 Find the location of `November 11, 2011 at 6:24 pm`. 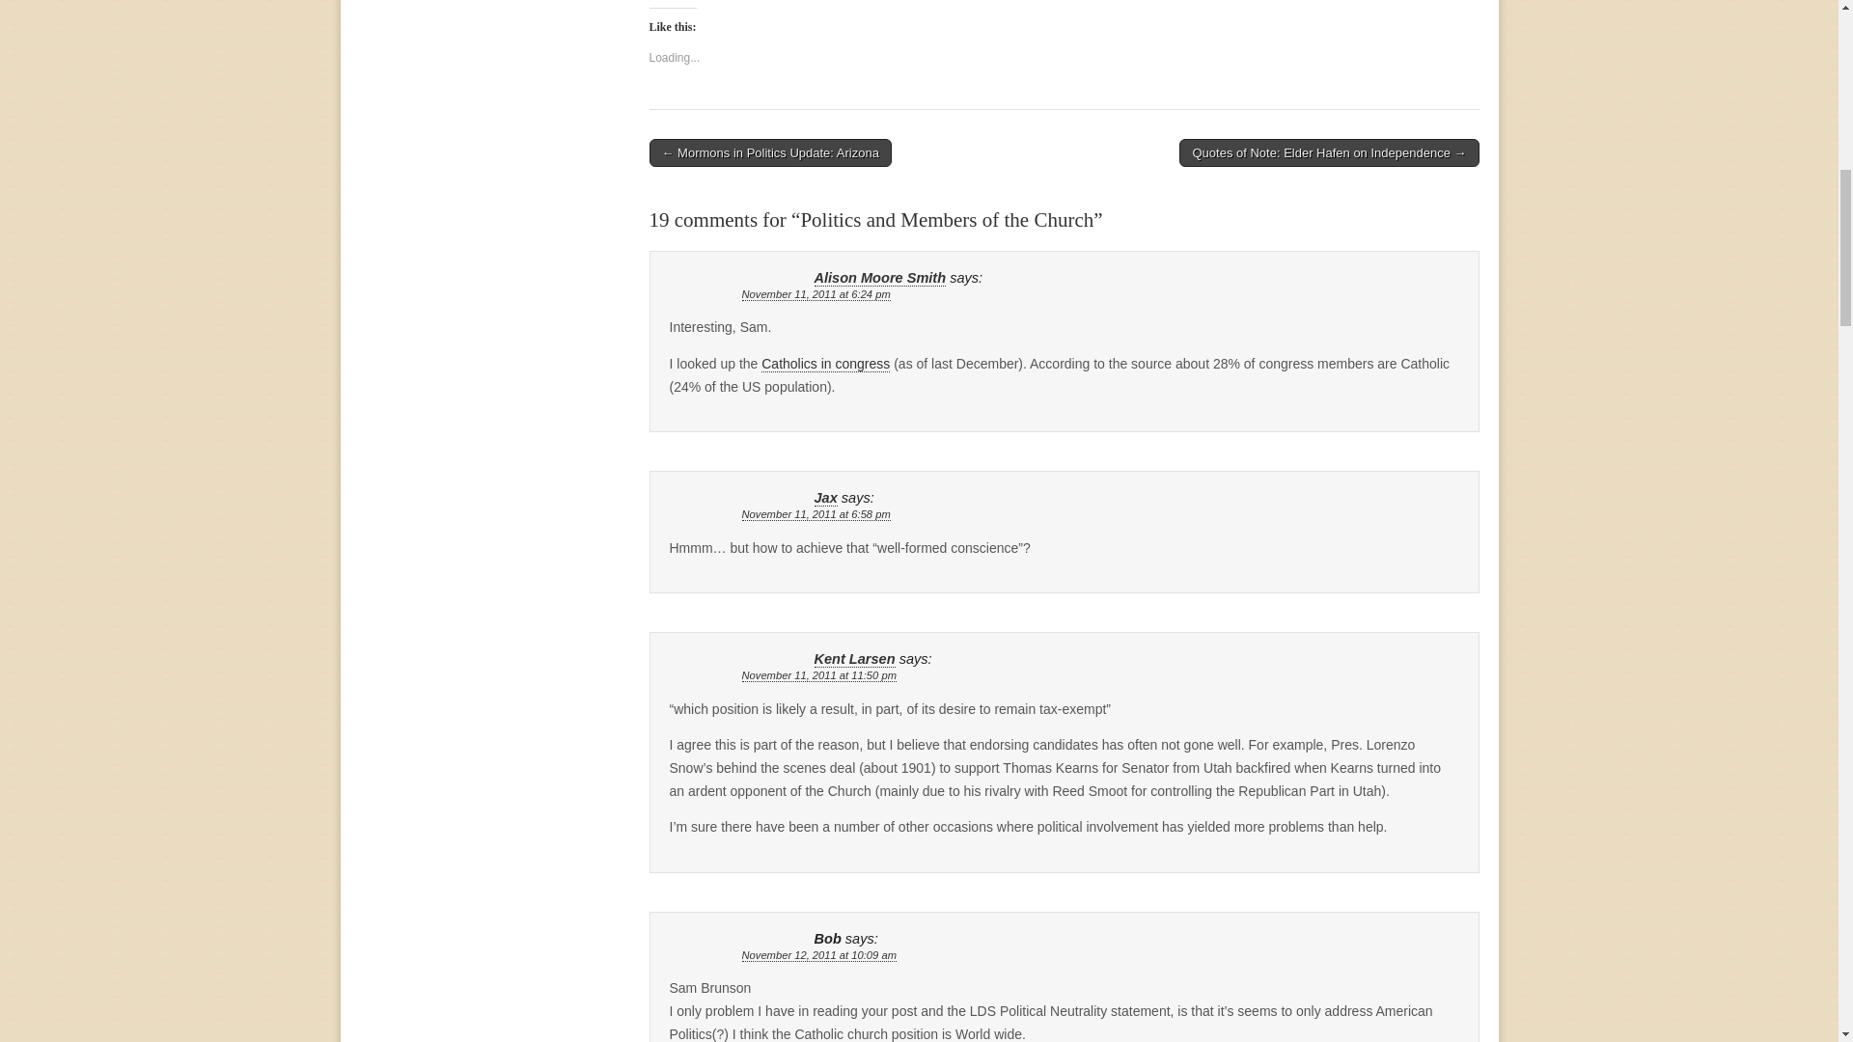

November 11, 2011 at 6:24 pm is located at coordinates (815, 295).